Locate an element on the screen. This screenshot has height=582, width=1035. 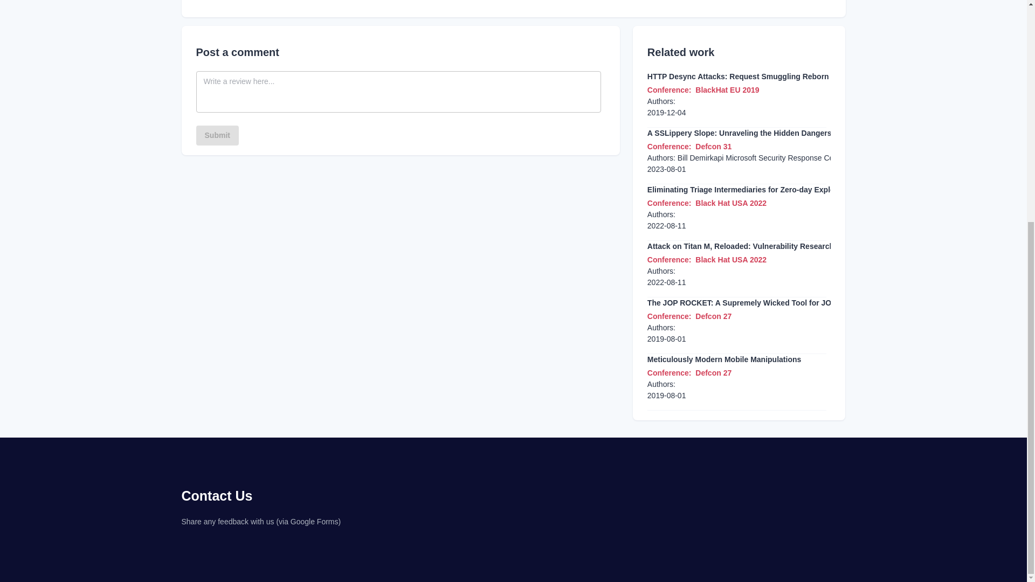
BlackHat EU 2019 is located at coordinates (727, 89).